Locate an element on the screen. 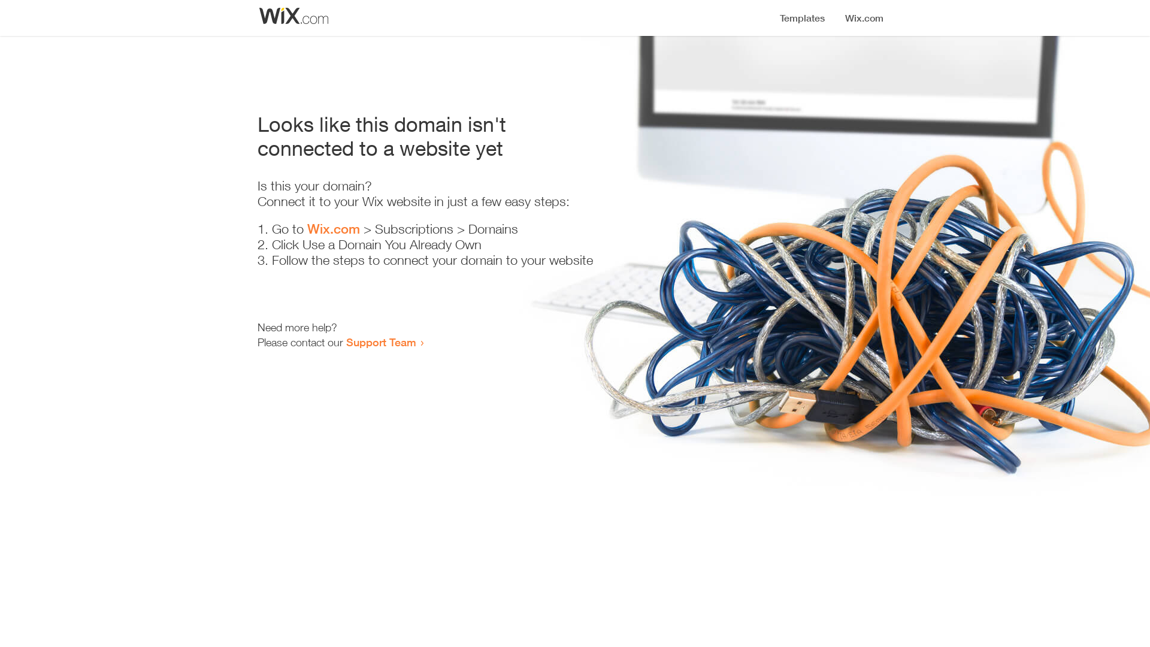 The width and height of the screenshot is (1150, 647). Wix.com is located at coordinates (334, 229).